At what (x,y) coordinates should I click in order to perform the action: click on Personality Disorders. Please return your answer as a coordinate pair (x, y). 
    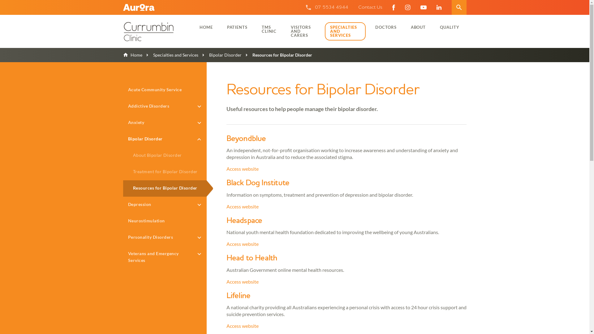
    Looking at the image, I should click on (165, 238).